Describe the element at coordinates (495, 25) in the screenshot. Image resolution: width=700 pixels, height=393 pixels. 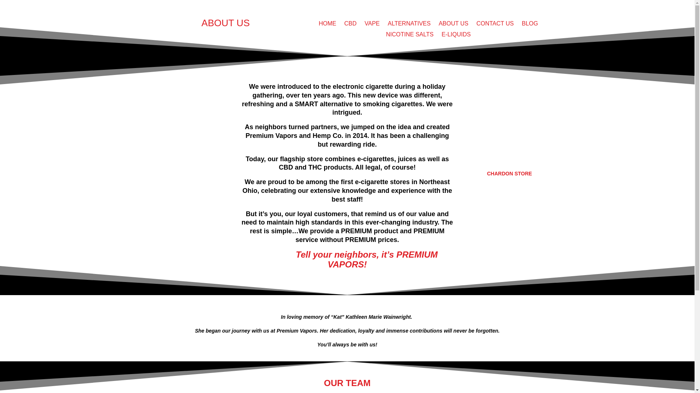
I see `CONTACT US` at that location.